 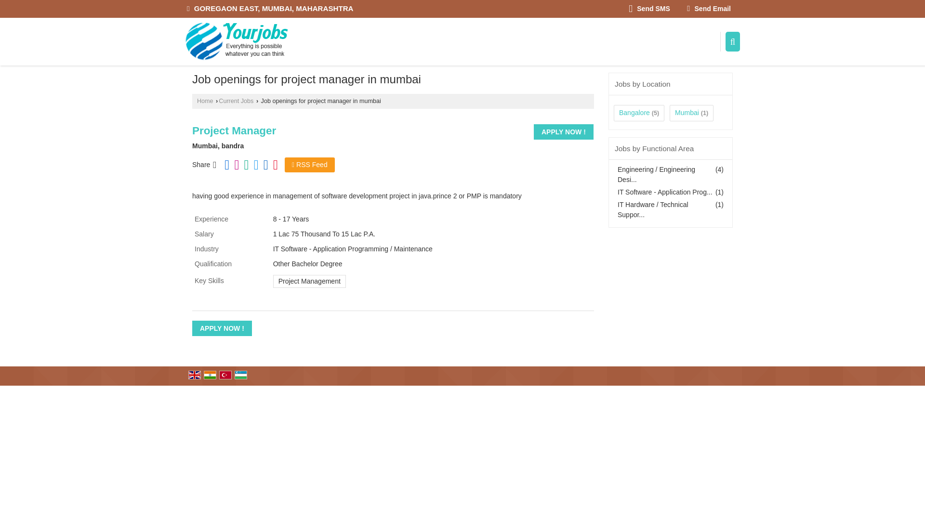 What do you see at coordinates (649, 9) in the screenshot?
I see `Send SMS` at bounding box center [649, 9].